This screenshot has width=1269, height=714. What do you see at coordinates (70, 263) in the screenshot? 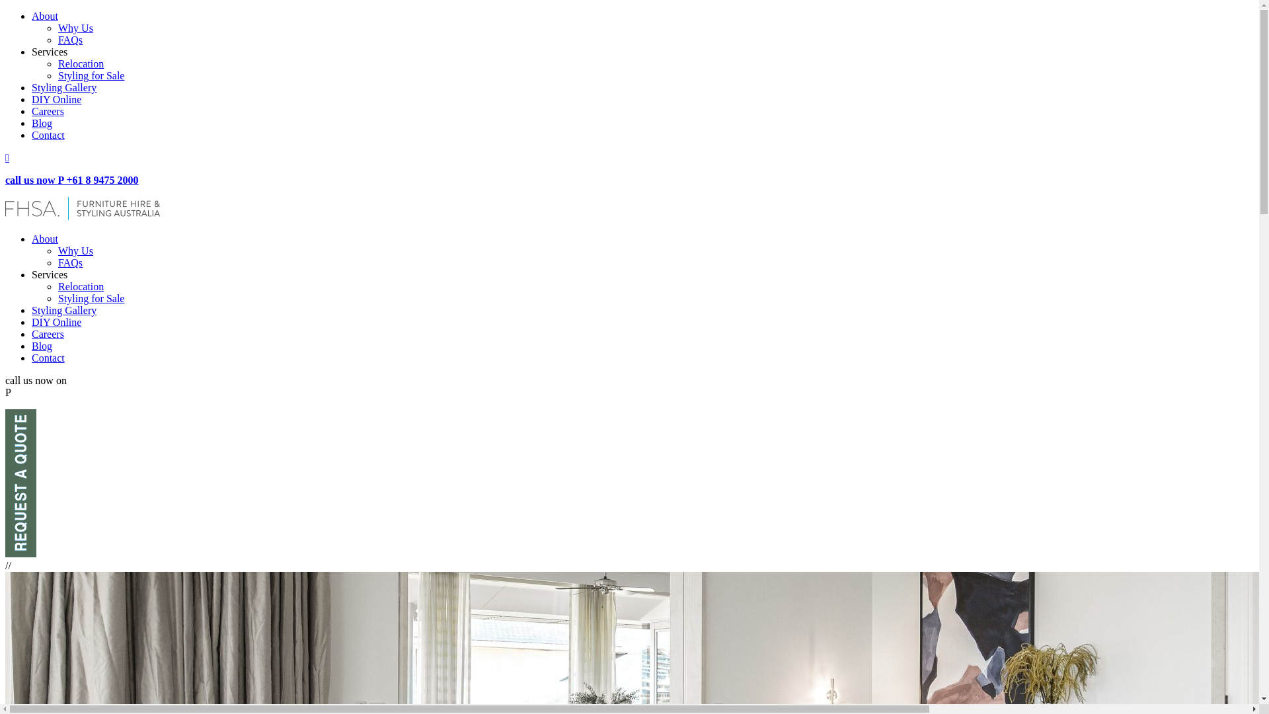
I see `FAQs` at bounding box center [70, 263].